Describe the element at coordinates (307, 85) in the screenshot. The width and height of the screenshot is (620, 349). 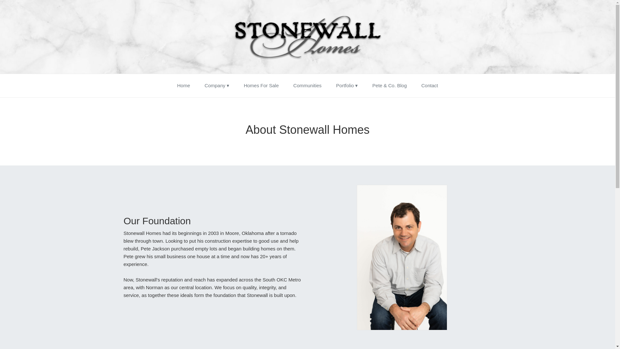
I see `Communities` at that location.